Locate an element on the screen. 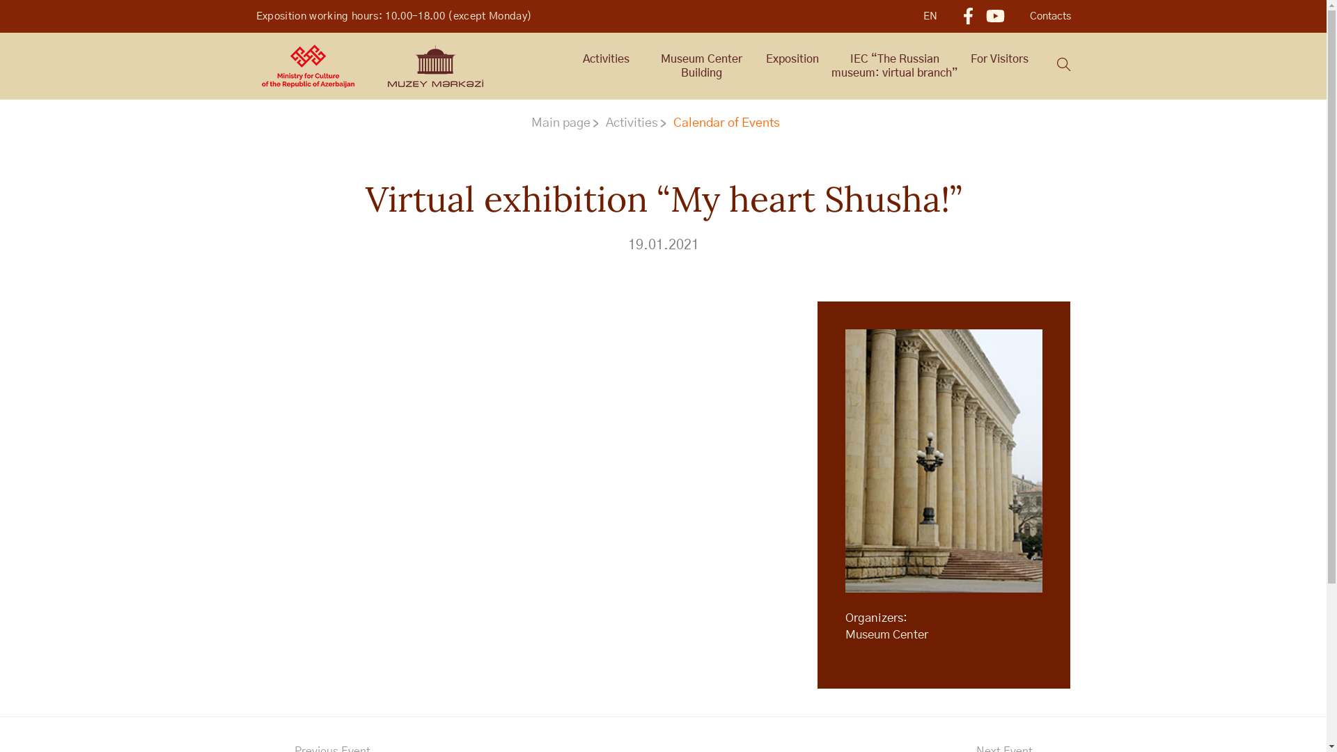 The image size is (1337, 752). s is located at coordinates (1064, 67).